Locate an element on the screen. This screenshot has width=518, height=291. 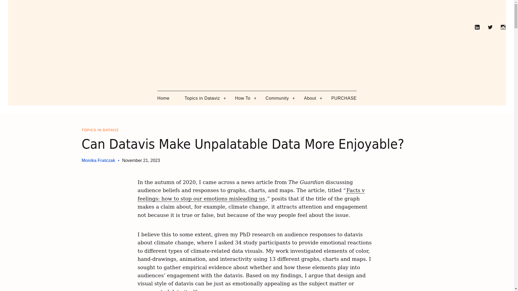
LinkedIn is located at coordinates (477, 27).